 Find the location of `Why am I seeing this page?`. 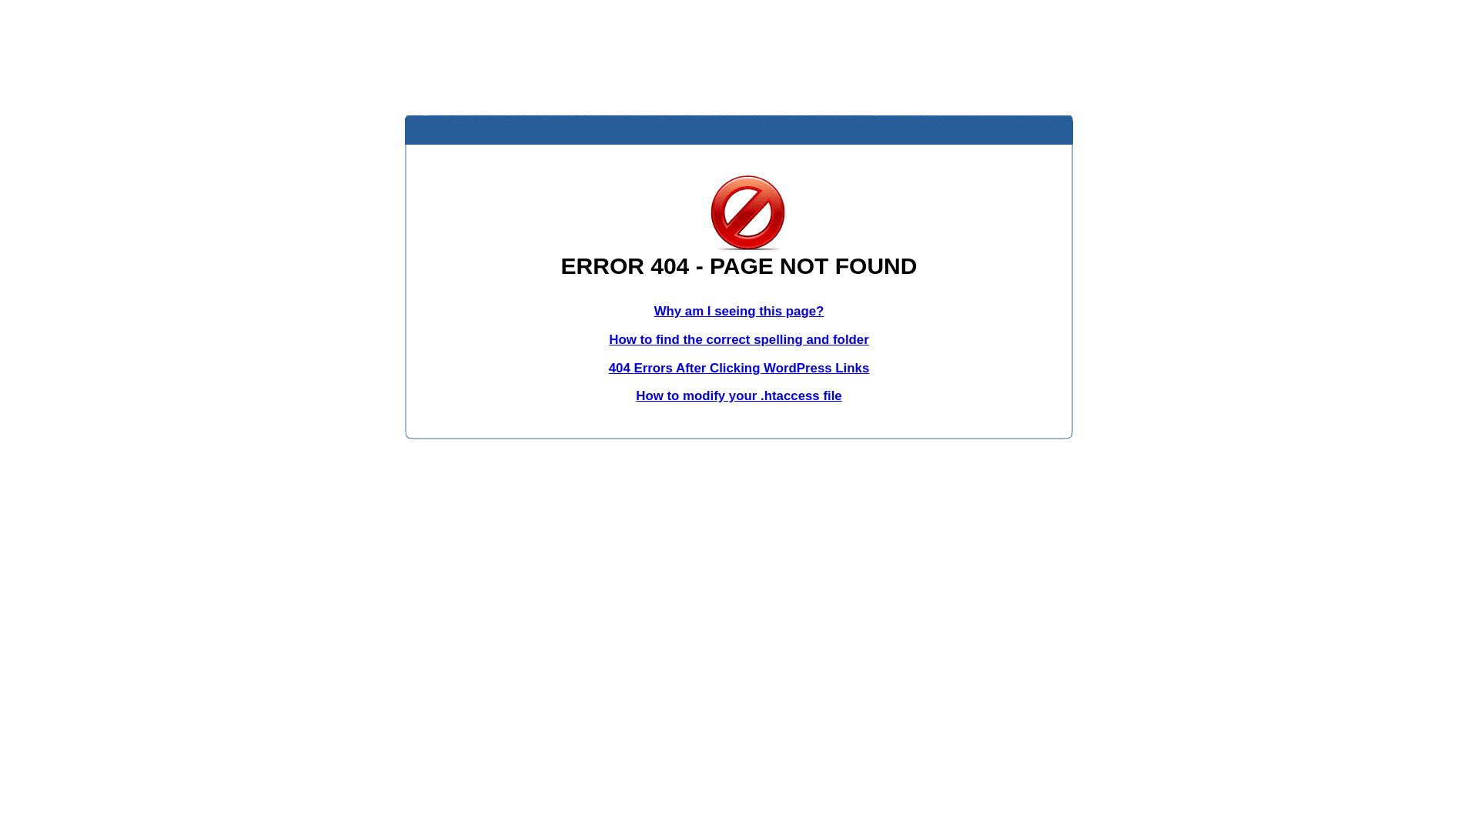

Why am I seeing this page? is located at coordinates (739, 311).